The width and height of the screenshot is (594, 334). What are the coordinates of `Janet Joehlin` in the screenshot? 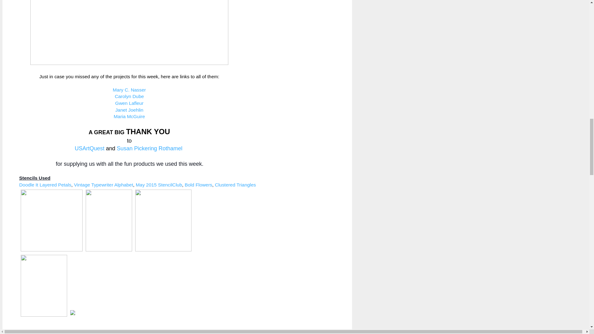 It's located at (129, 109).